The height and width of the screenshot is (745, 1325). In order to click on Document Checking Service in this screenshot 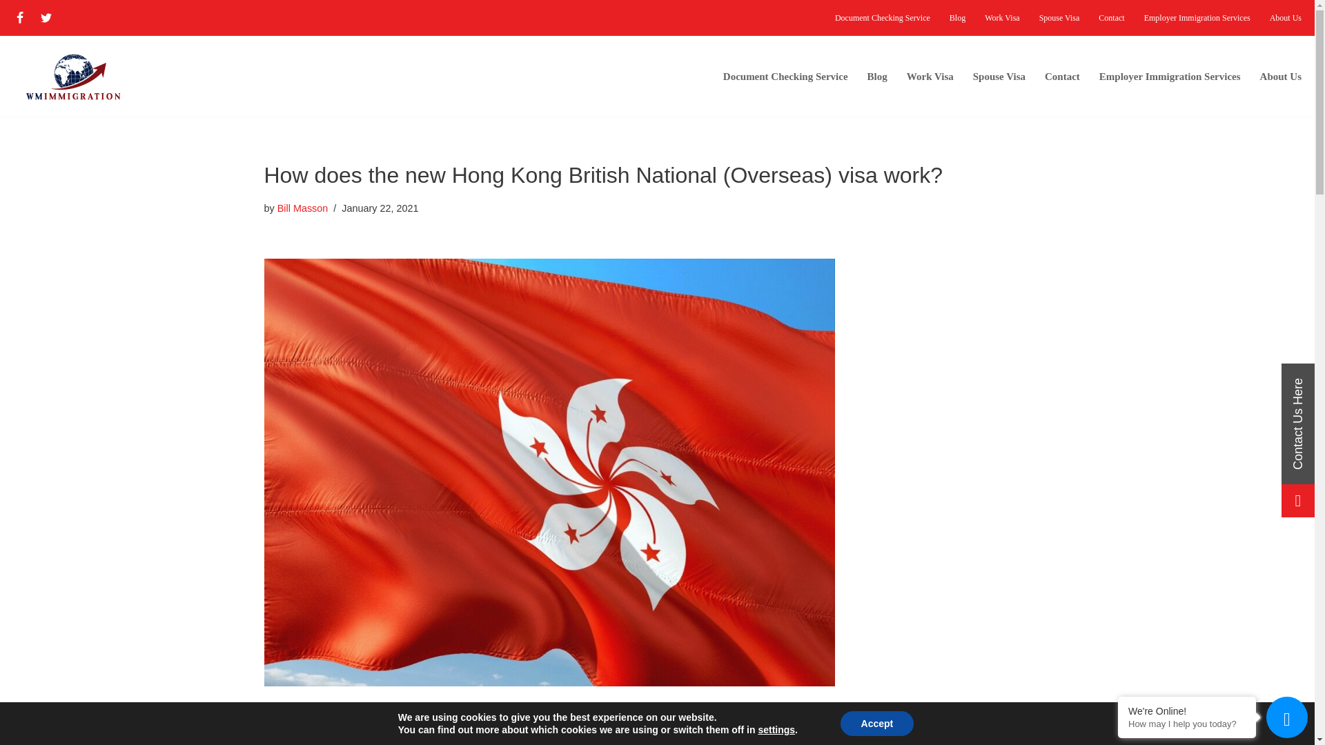, I will do `click(882, 18)`.